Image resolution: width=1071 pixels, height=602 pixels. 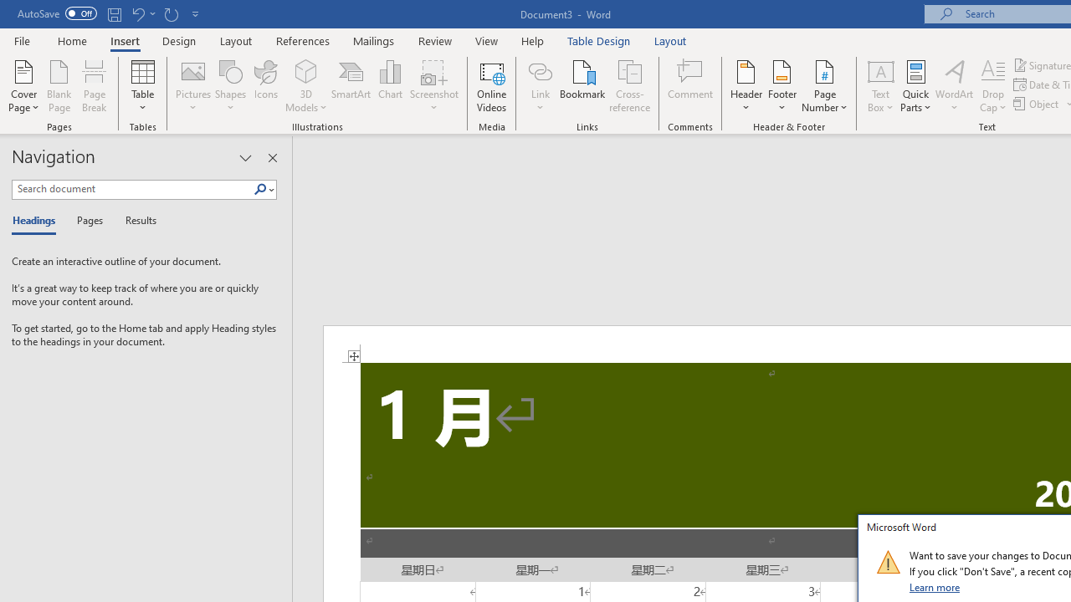 I want to click on Search document, so click(x=132, y=189).